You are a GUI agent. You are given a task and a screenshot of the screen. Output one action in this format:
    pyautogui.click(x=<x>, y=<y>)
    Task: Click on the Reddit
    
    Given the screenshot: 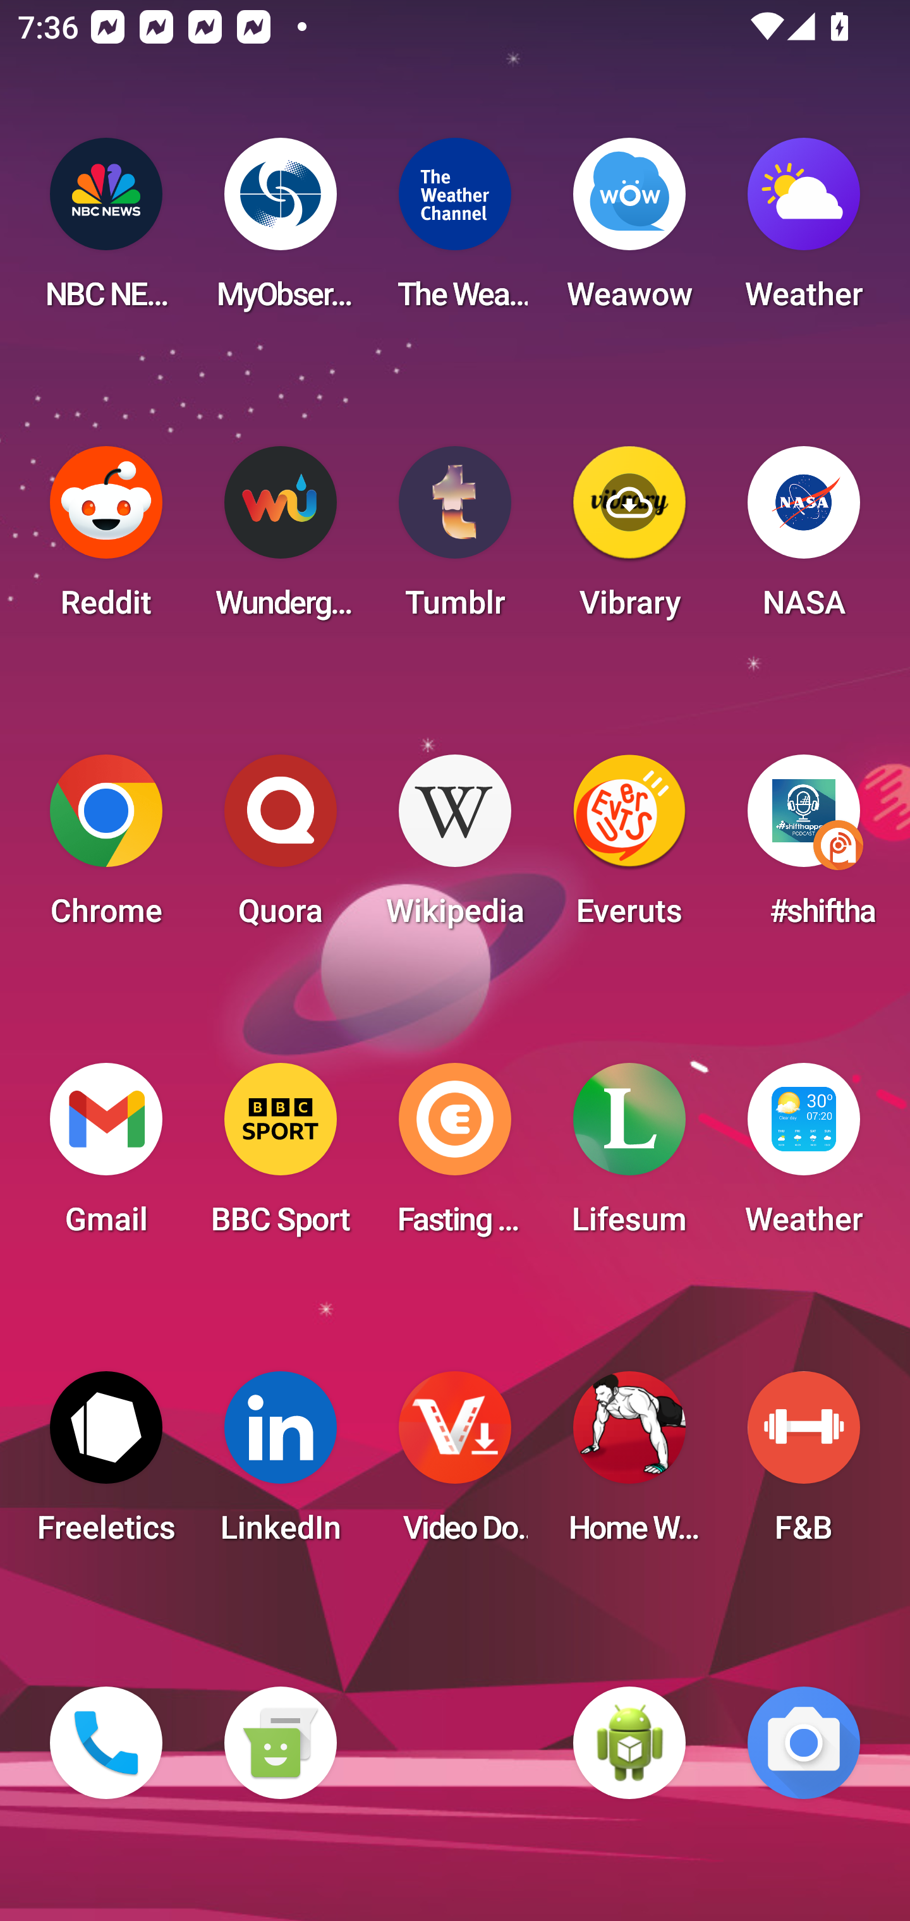 What is the action you would take?
    pyautogui.click(x=106, y=540)
    